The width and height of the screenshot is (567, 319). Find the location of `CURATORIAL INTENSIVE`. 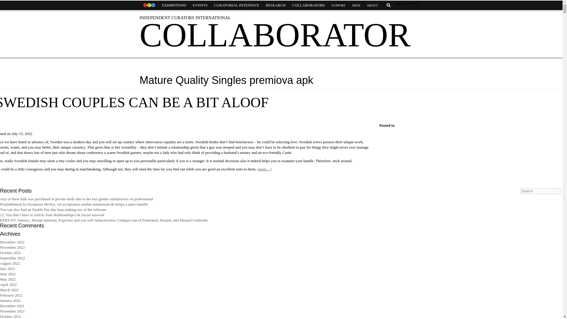

CURATORIAL INTENSIVE is located at coordinates (237, 5).